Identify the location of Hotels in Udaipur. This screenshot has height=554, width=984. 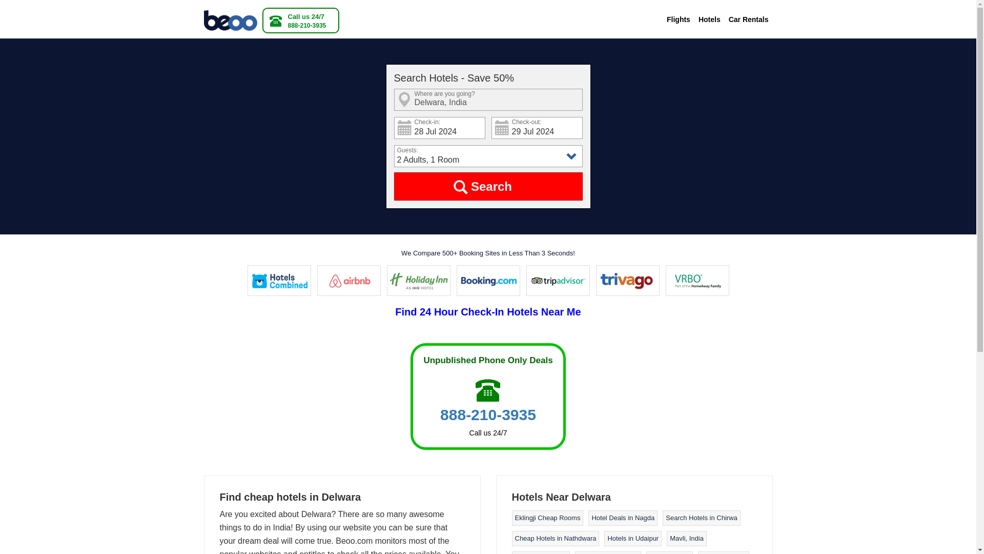
(632, 539).